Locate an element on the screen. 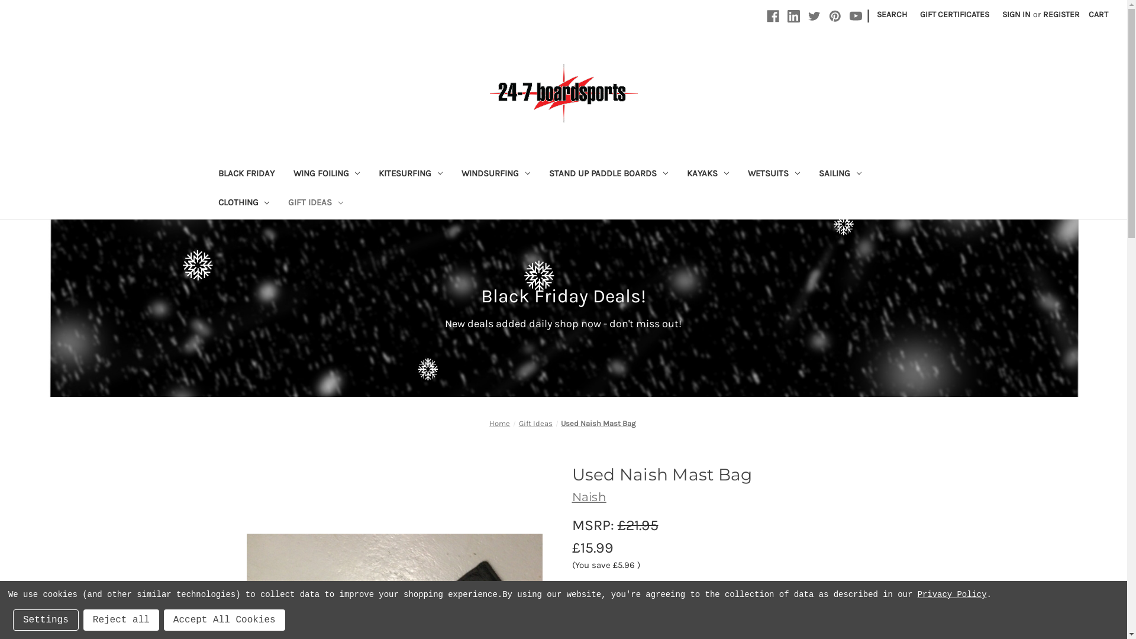  Home is located at coordinates (499, 424).